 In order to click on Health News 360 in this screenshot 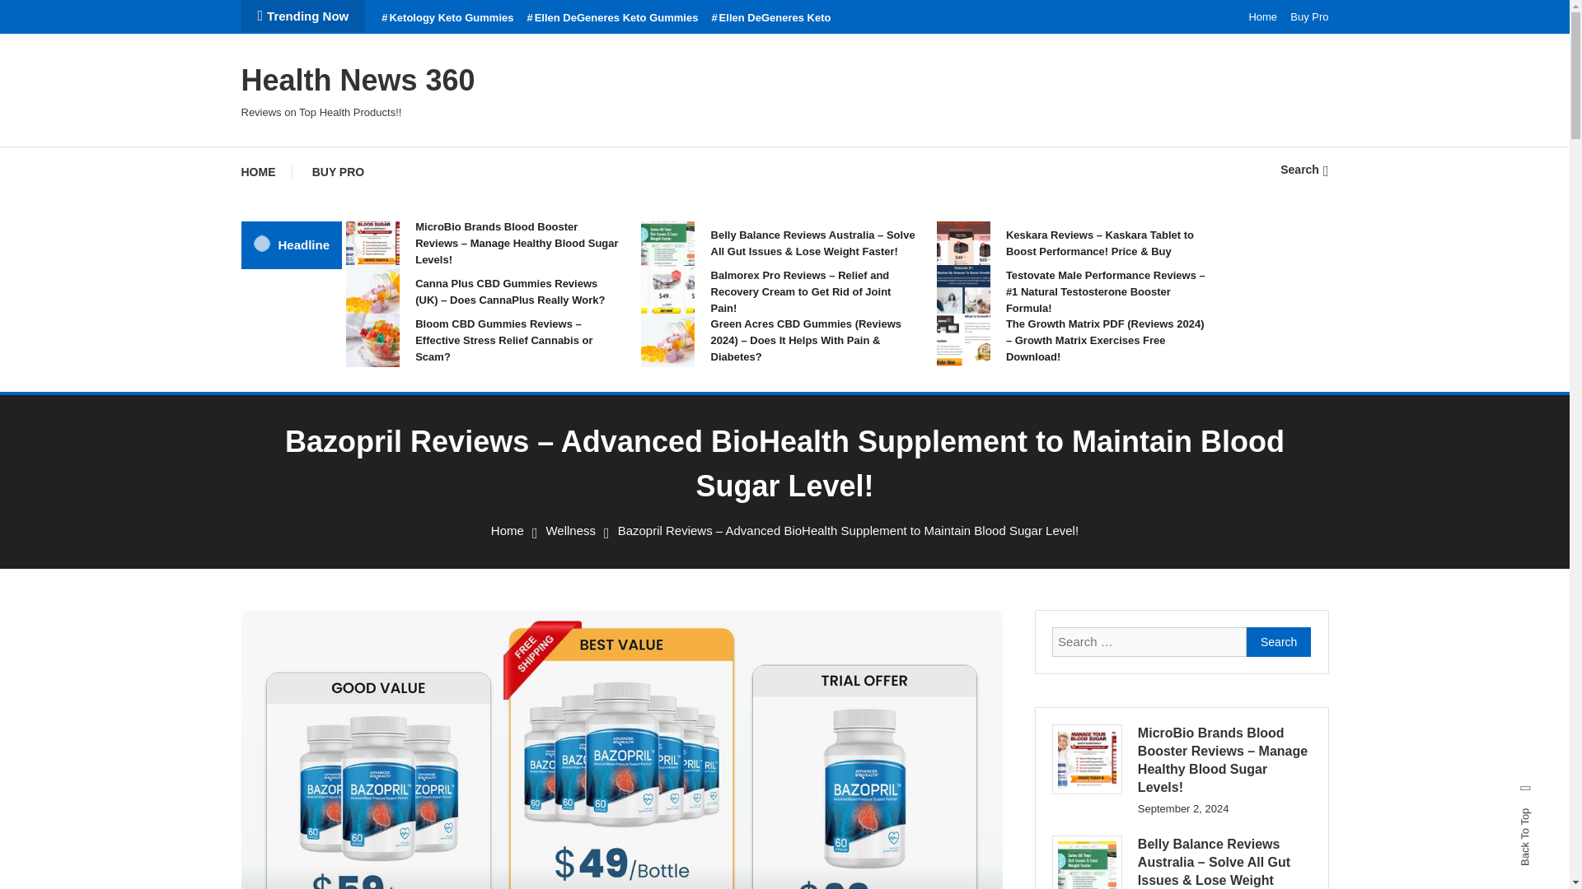, I will do `click(358, 79)`.